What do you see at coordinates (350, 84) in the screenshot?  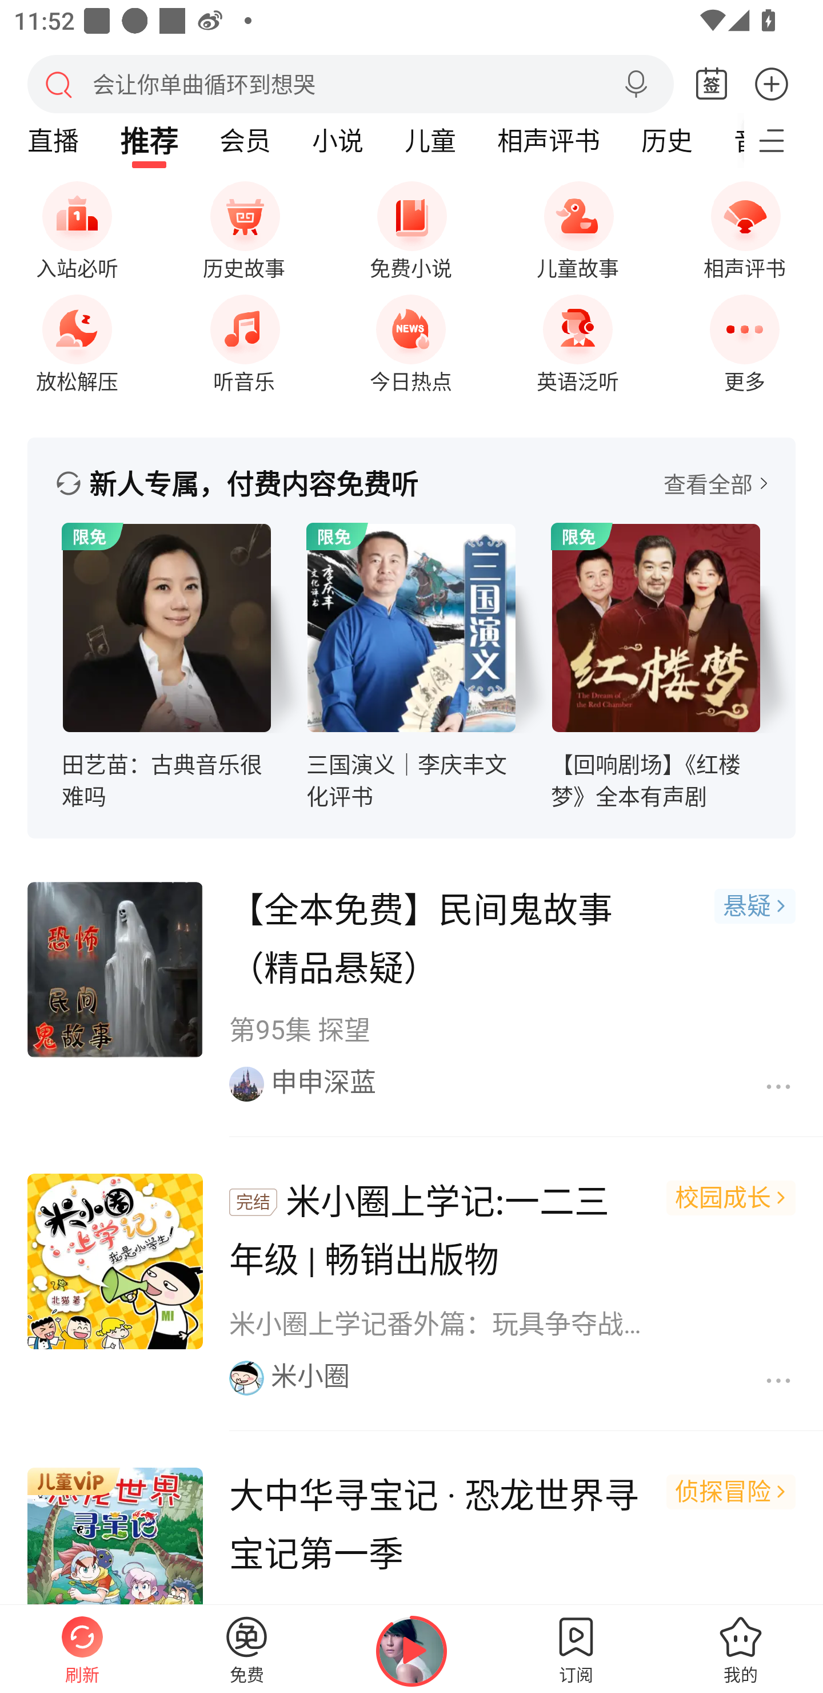 I see `搜索 会让你单曲循环到想哭 语音搜索` at bounding box center [350, 84].